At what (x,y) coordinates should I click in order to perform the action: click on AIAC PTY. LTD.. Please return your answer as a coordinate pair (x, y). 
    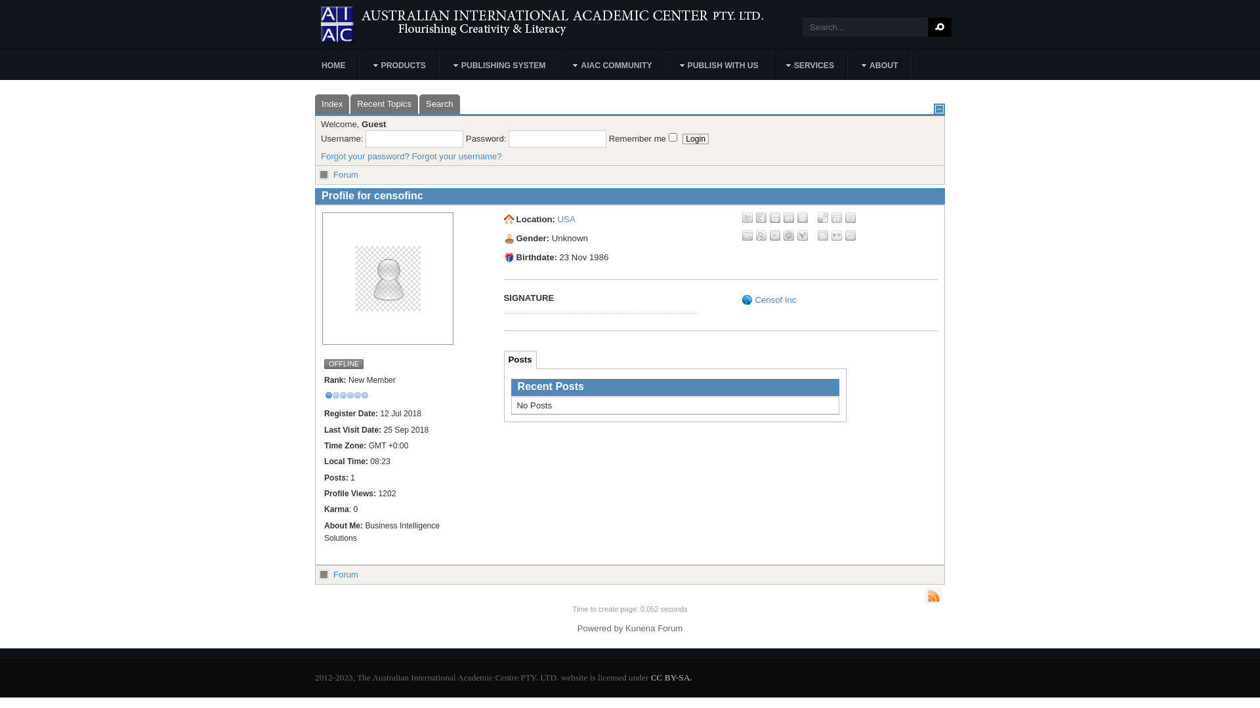
    Looking at the image, I should click on (584, 25).